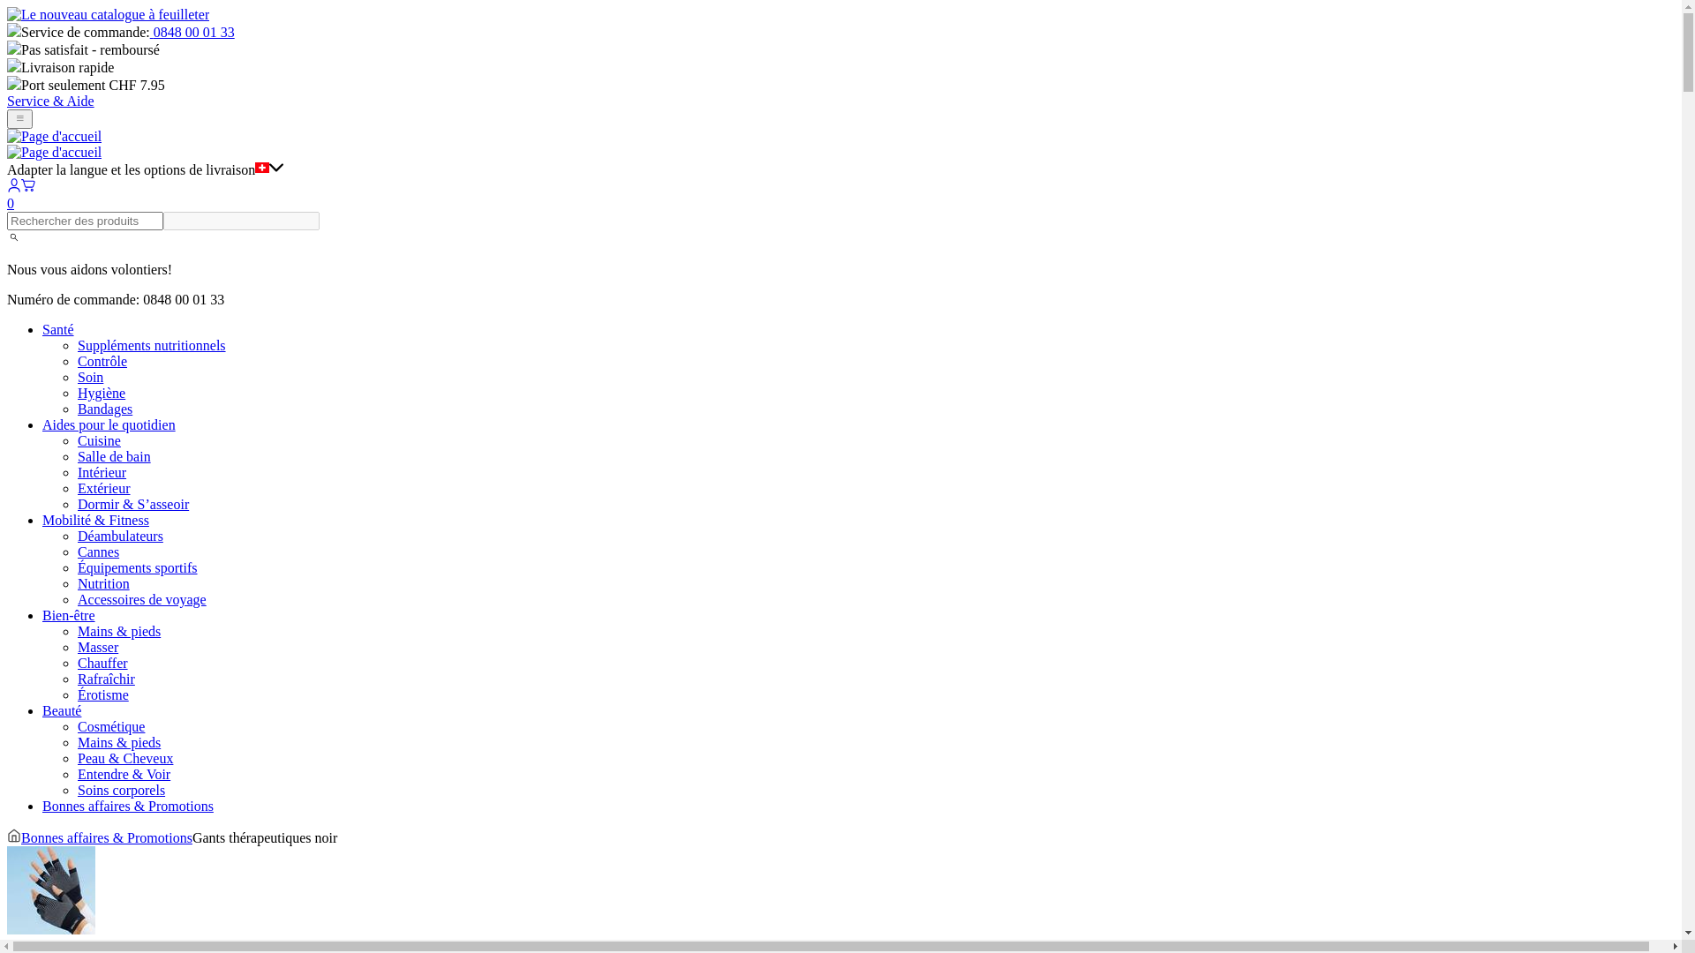 The image size is (1695, 953). I want to click on Peau & Cheveux, so click(125, 759).